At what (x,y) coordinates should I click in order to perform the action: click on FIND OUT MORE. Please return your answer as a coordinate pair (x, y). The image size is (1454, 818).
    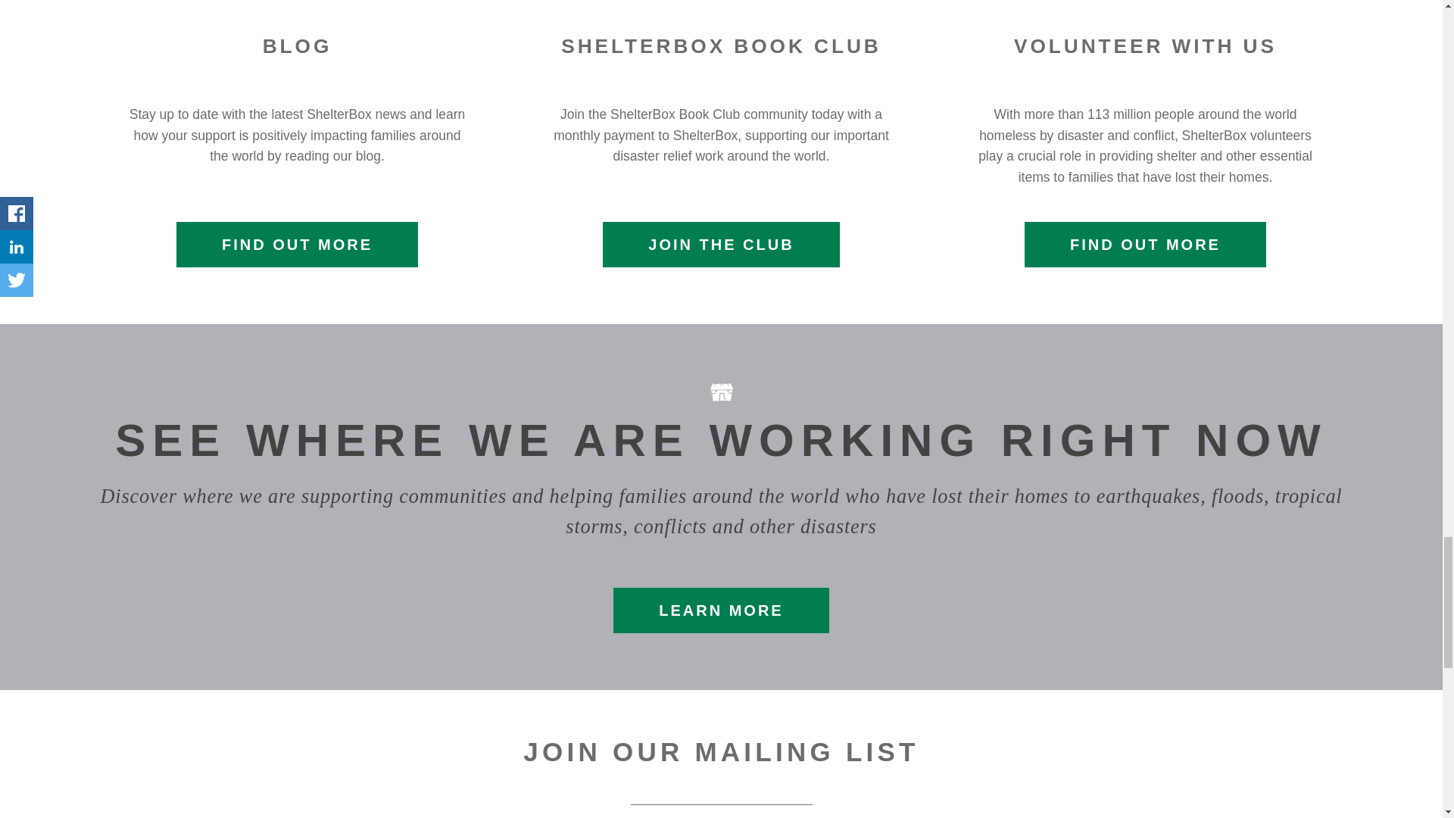
    Looking at the image, I should click on (297, 244).